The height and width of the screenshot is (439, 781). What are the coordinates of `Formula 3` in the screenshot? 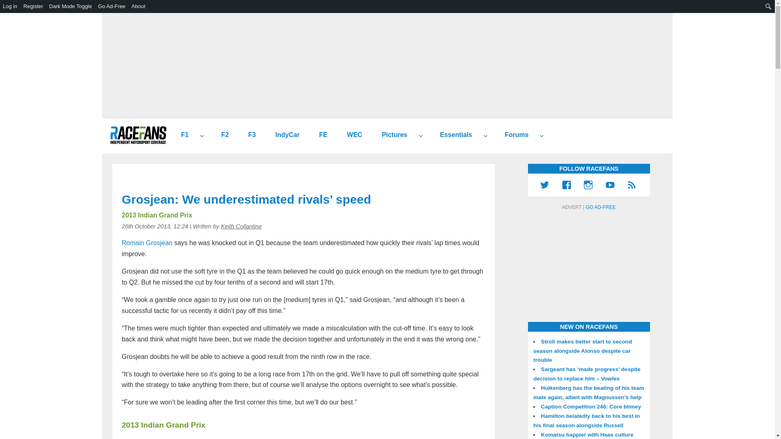 It's located at (249, 135).